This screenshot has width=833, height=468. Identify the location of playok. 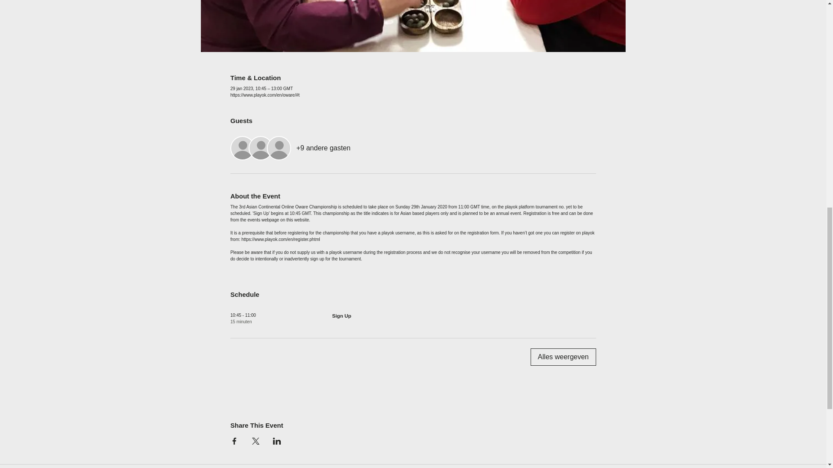
(511, 206).